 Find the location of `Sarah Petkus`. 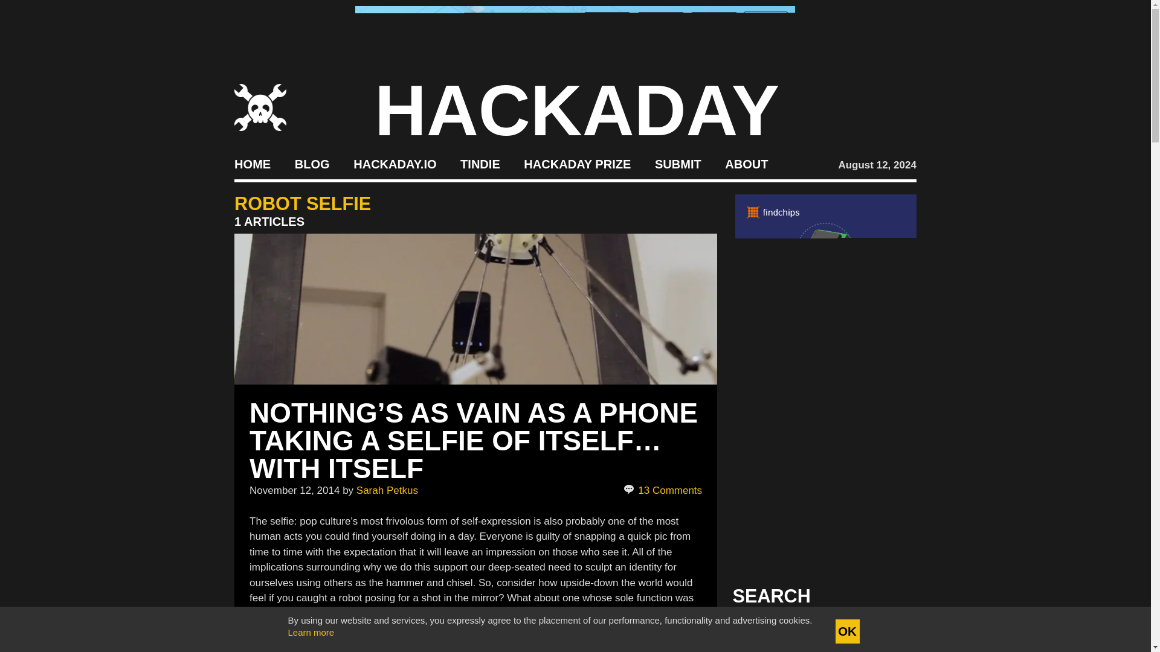

Sarah Petkus is located at coordinates (387, 490).